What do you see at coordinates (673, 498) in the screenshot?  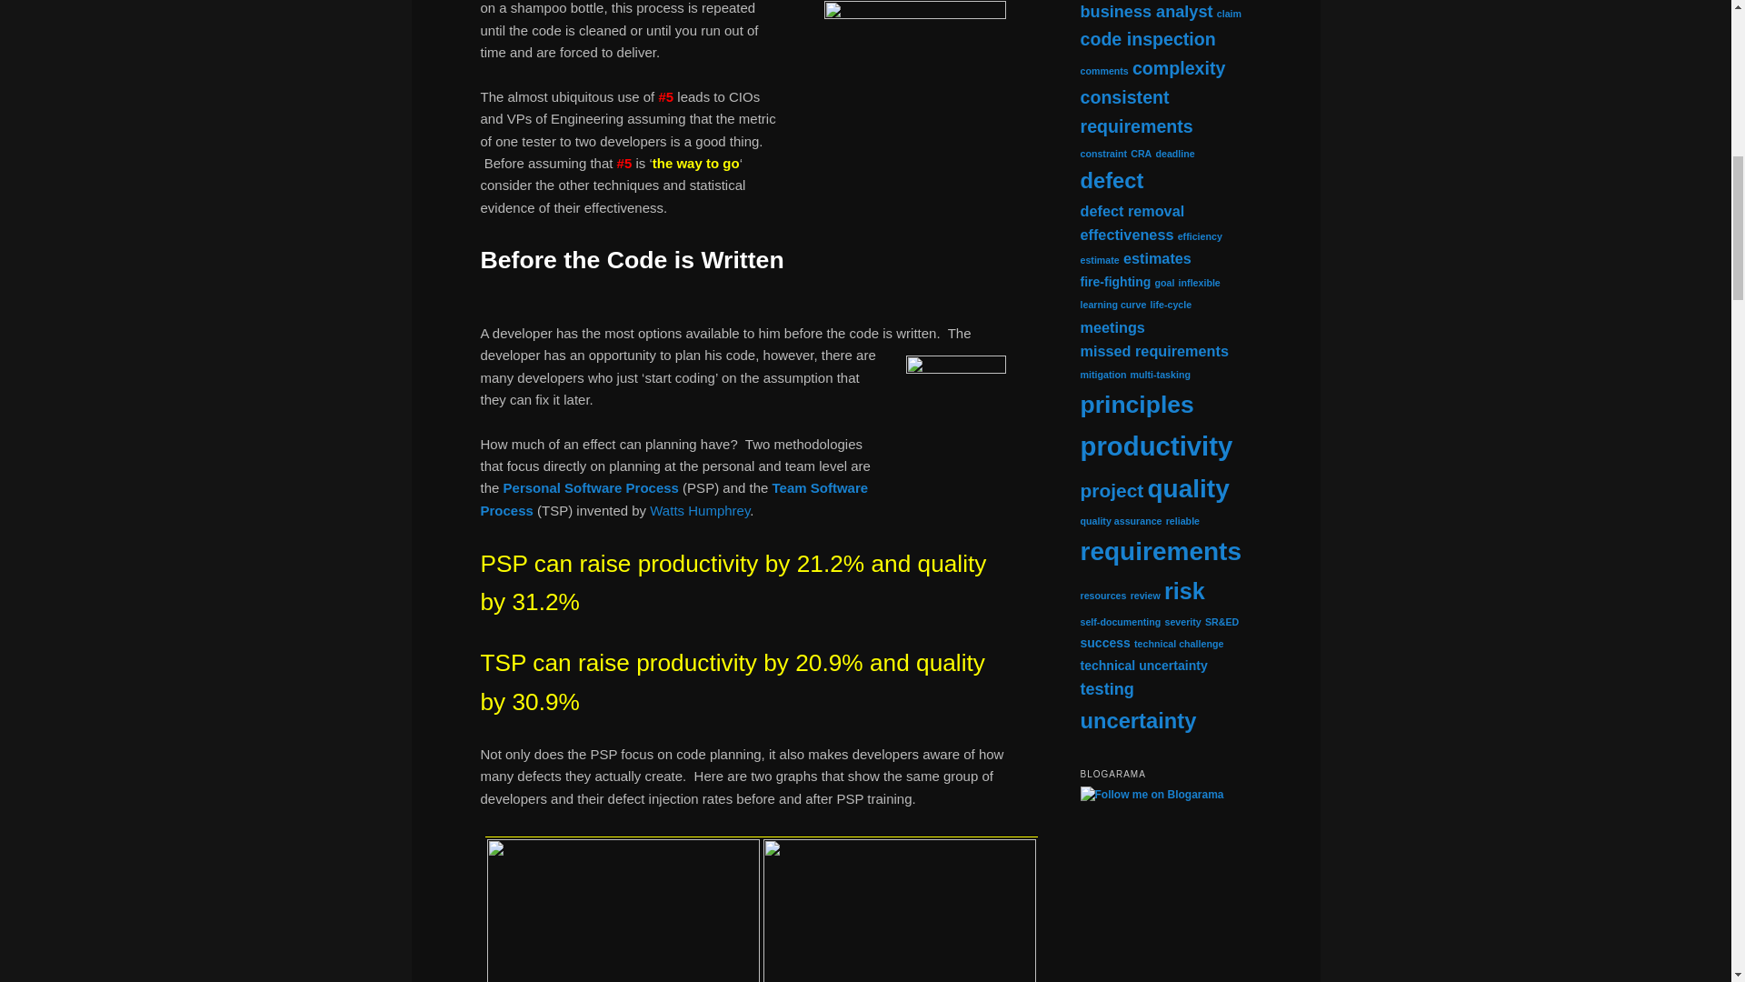 I see `Team Software Process` at bounding box center [673, 498].